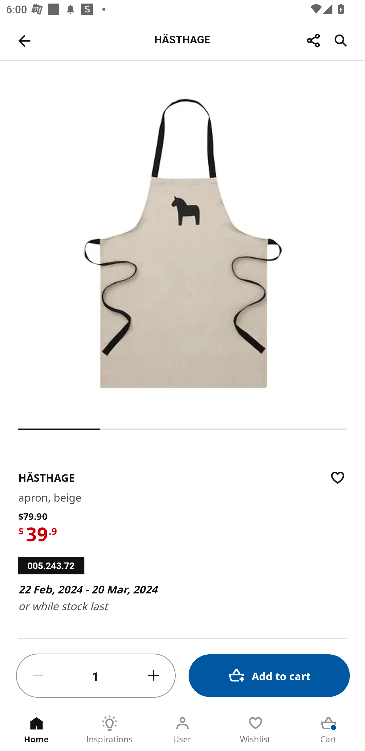  What do you see at coordinates (96, 676) in the screenshot?
I see `1` at bounding box center [96, 676].